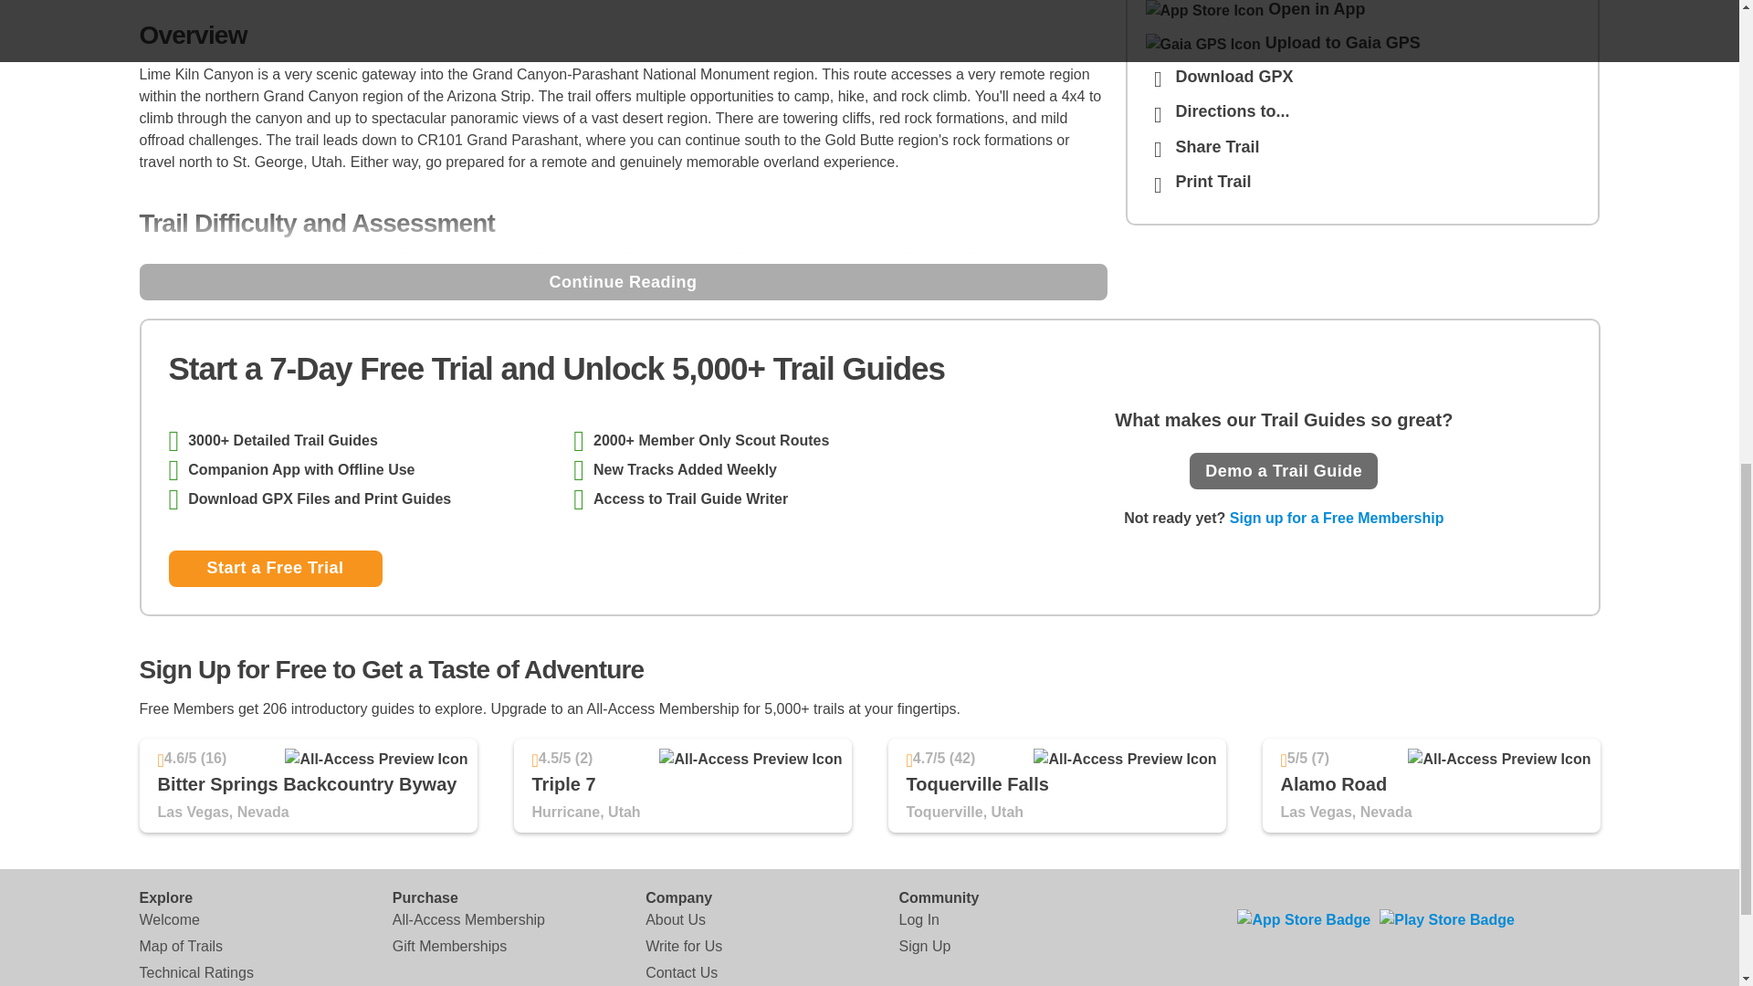  What do you see at coordinates (449, 946) in the screenshot?
I see `Gift Memberships` at bounding box center [449, 946].